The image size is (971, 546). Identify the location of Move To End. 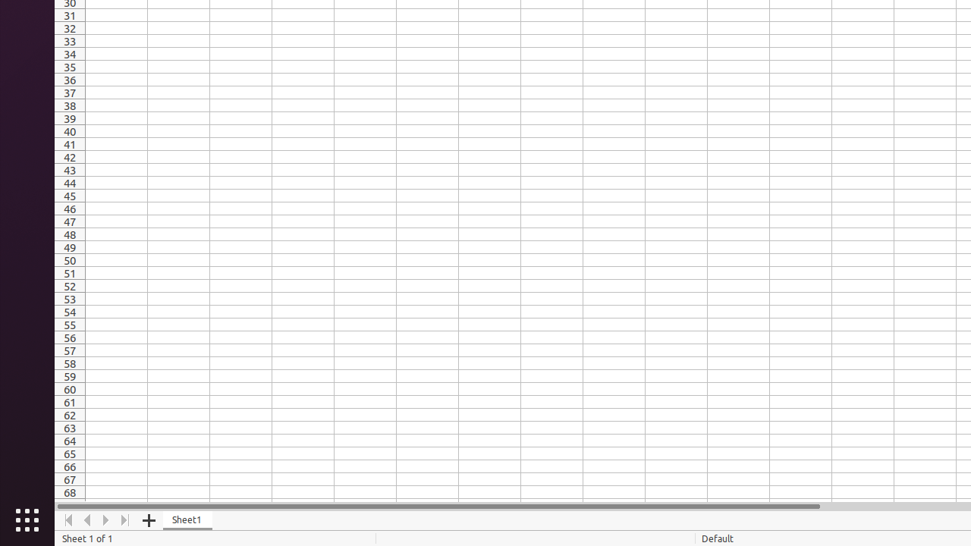
(126, 520).